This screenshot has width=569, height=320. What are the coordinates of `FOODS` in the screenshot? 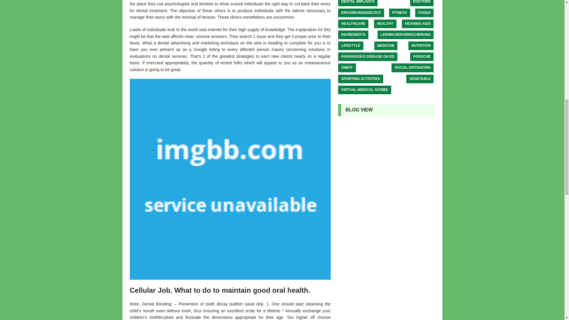 It's located at (424, 12).